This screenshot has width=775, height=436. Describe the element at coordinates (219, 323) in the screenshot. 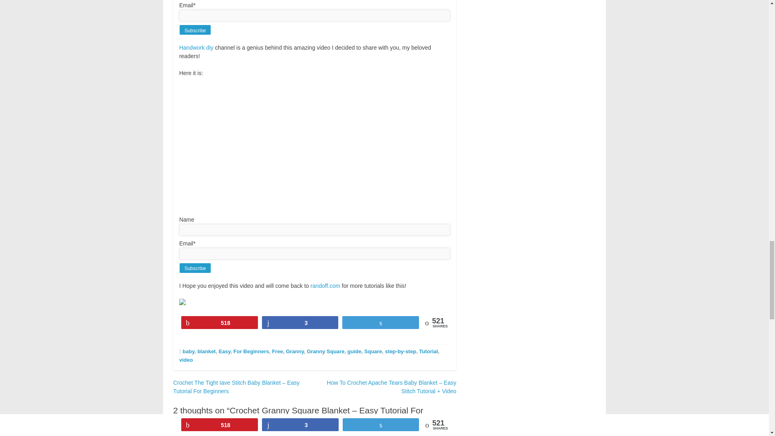

I see `518` at that location.